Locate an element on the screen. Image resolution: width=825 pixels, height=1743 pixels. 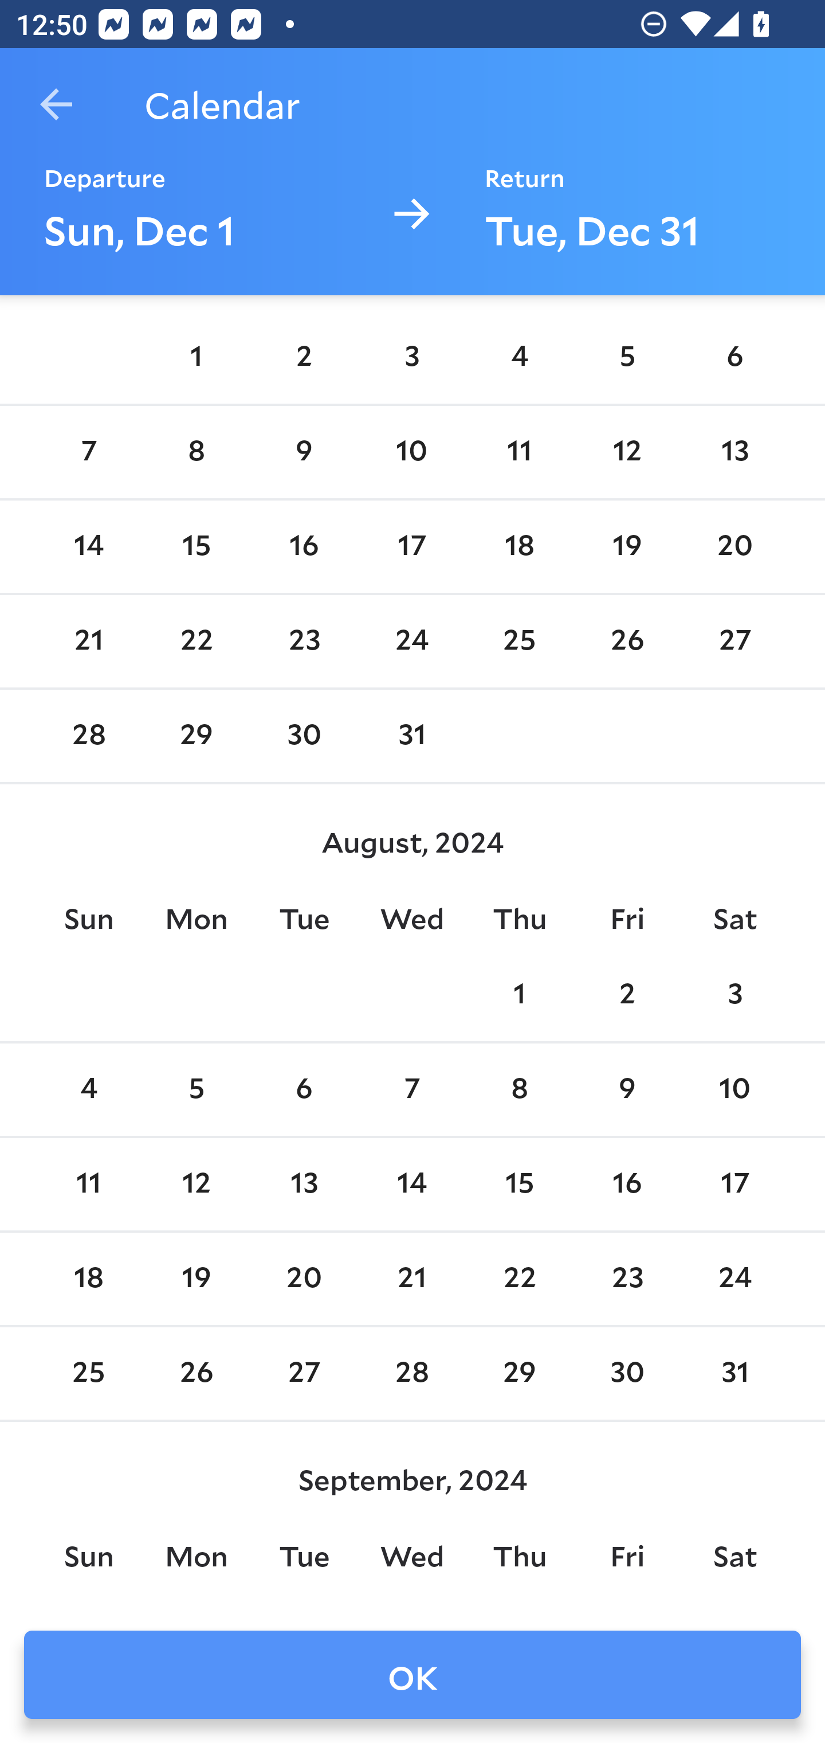
5 is located at coordinates (627, 357).